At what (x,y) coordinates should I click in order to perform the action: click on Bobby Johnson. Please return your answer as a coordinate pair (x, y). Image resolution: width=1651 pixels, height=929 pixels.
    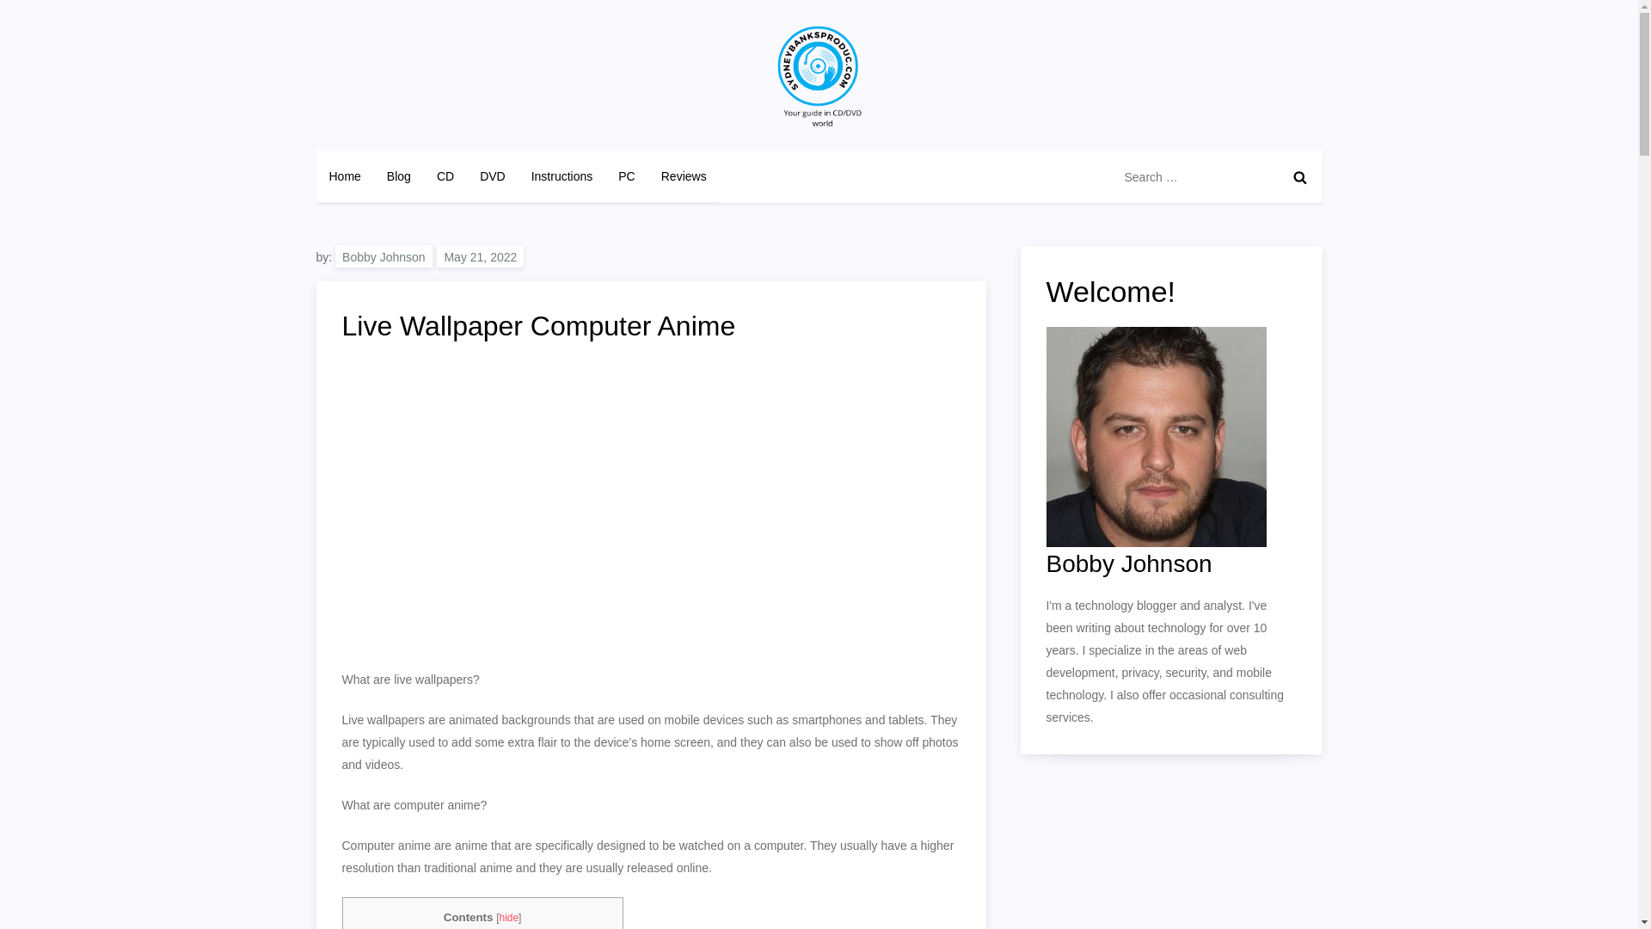
    Looking at the image, I should click on (384, 256).